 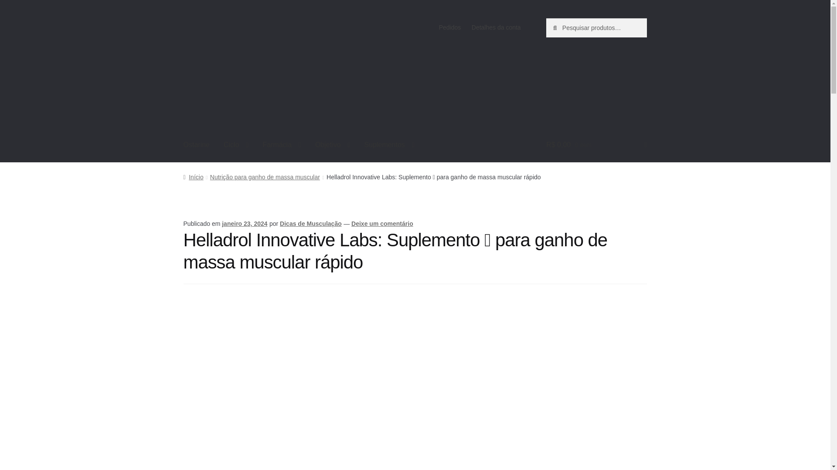 I want to click on Detalhes da conta, so click(x=496, y=27).